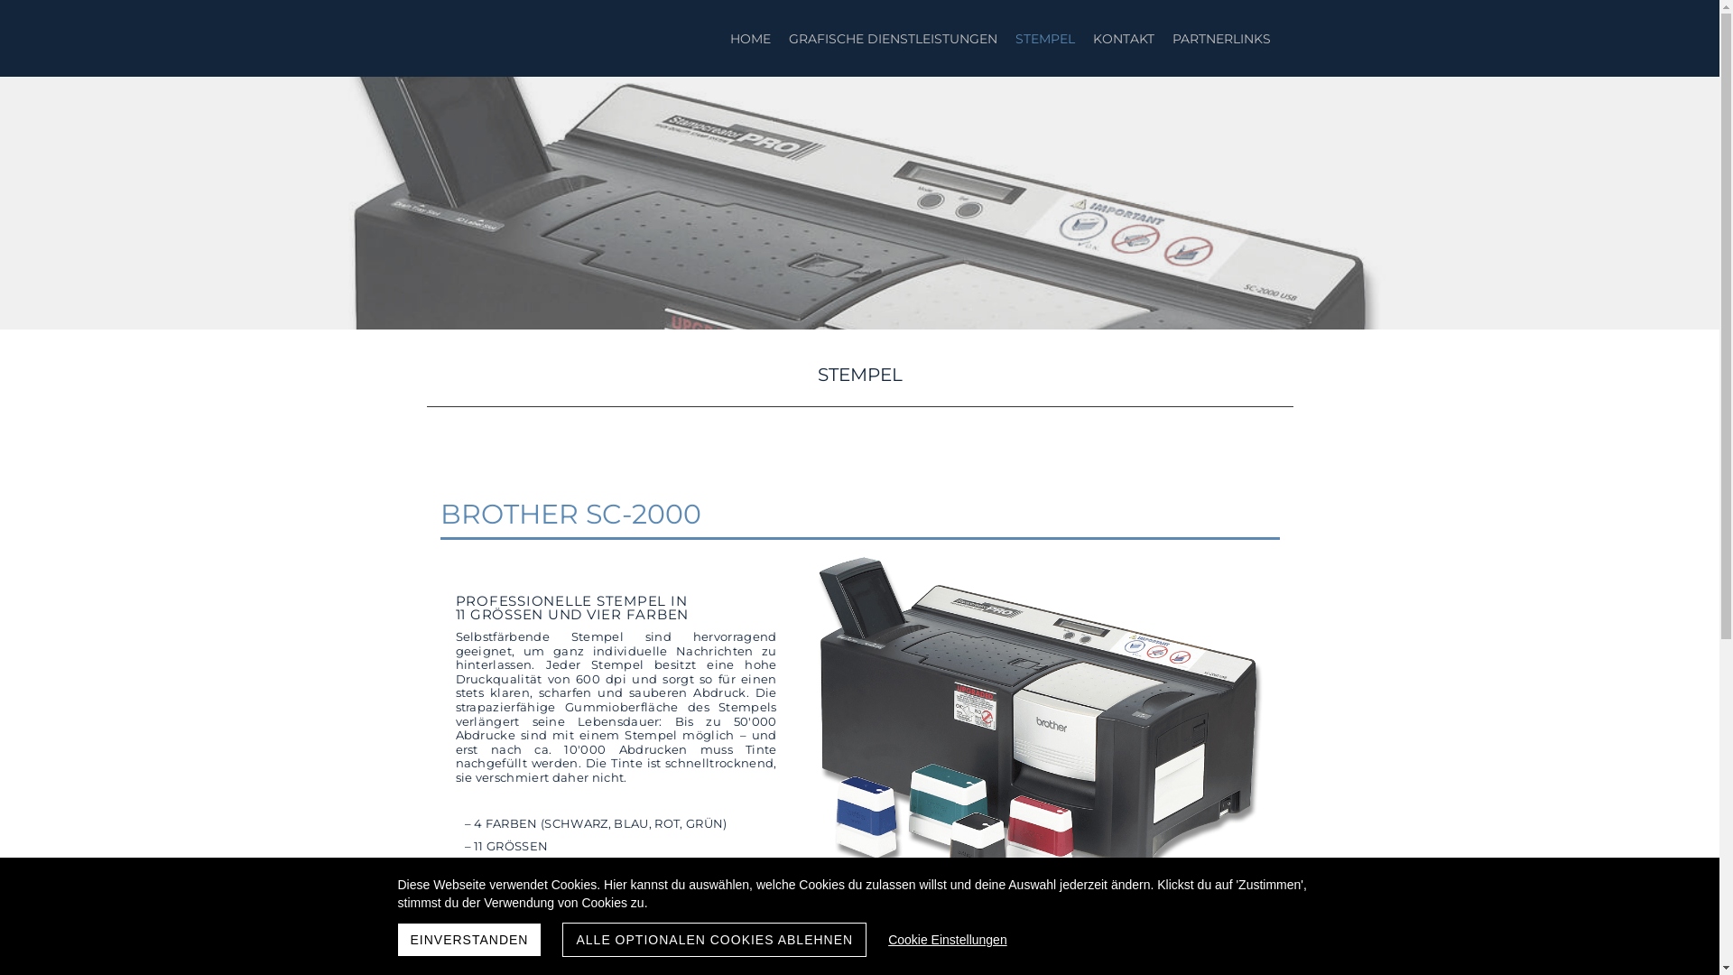  Describe the element at coordinates (1123, 38) in the screenshot. I see `KONTAKT` at that location.